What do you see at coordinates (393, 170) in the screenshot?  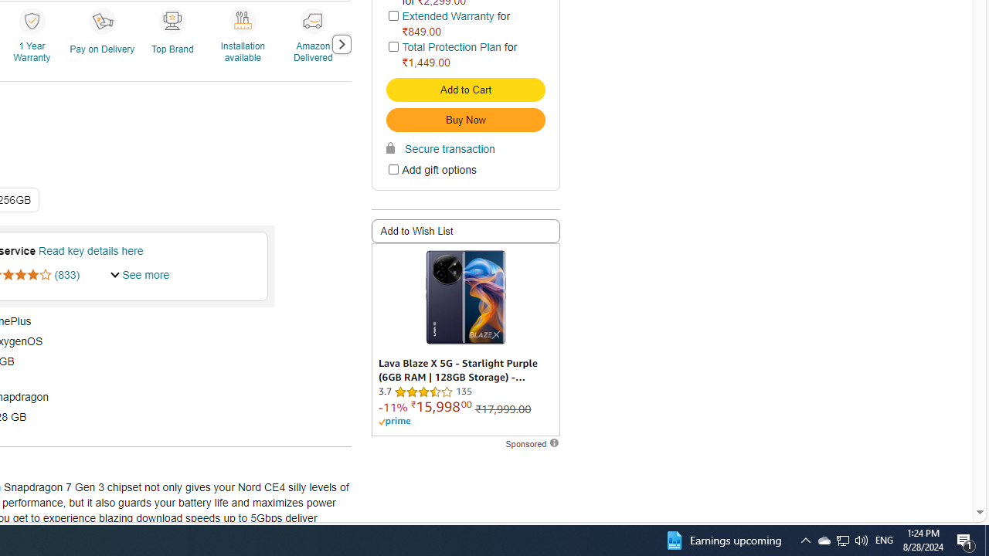 I see `Add gift options` at bounding box center [393, 170].